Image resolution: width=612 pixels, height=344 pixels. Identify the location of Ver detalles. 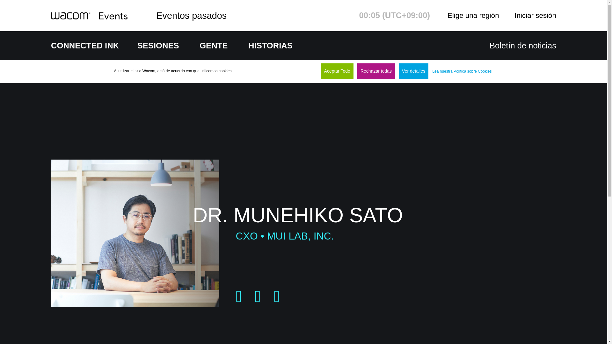
(414, 71).